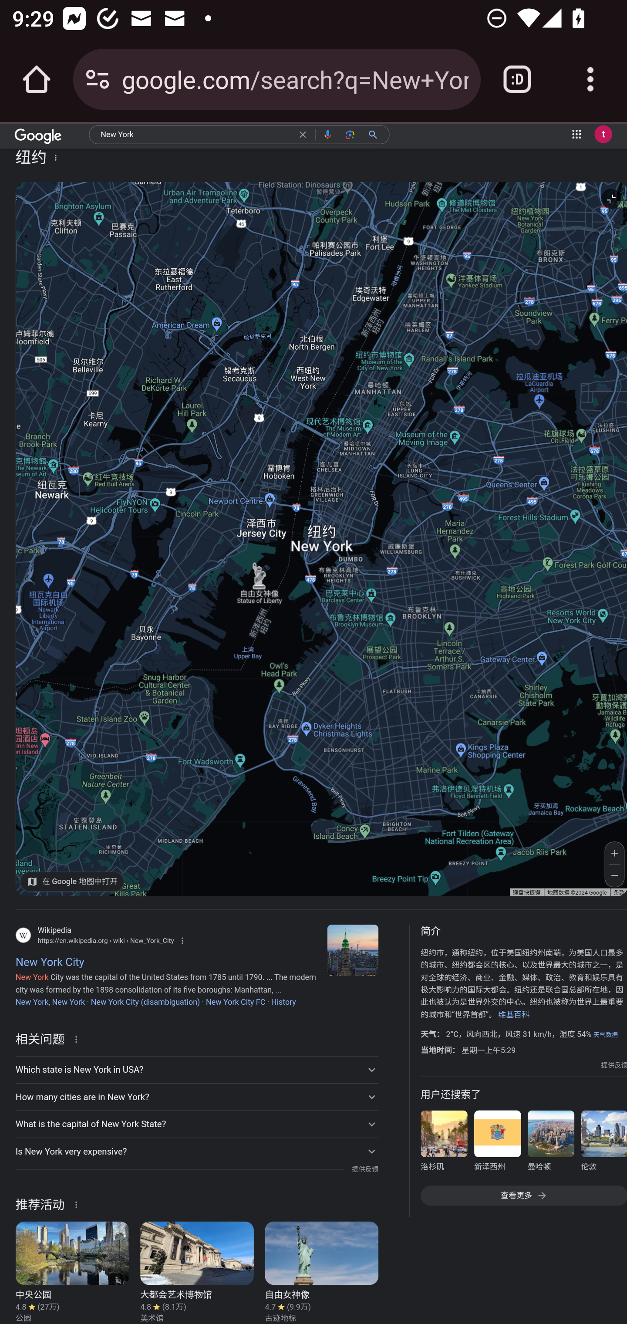 The width and height of the screenshot is (627, 1324). What do you see at coordinates (145, 1002) in the screenshot?
I see `New York City (disambiguation)` at bounding box center [145, 1002].